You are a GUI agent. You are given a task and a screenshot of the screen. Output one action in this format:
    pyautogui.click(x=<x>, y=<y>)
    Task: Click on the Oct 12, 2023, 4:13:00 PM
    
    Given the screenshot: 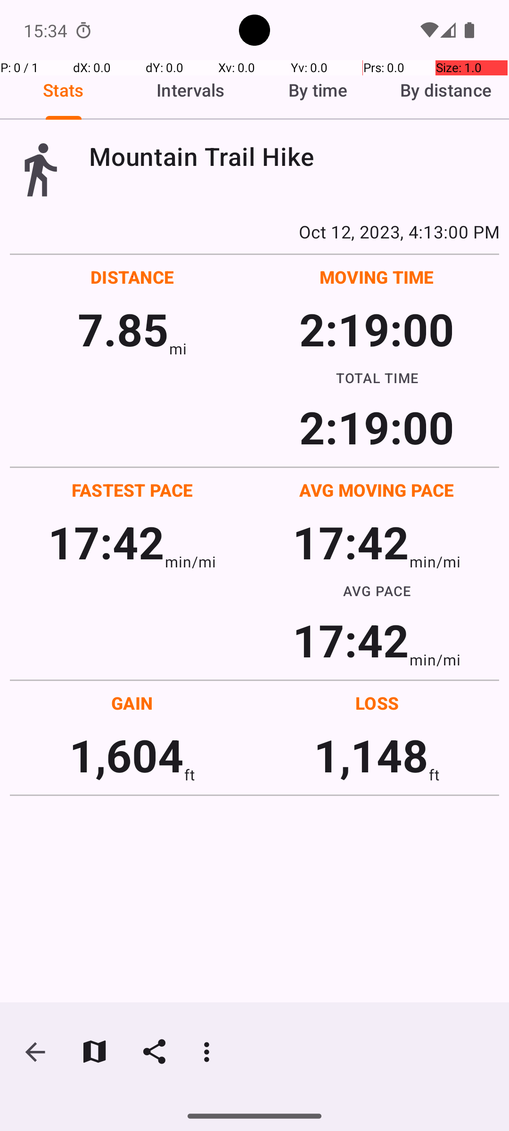 What is the action you would take?
    pyautogui.click(x=254, y=231)
    